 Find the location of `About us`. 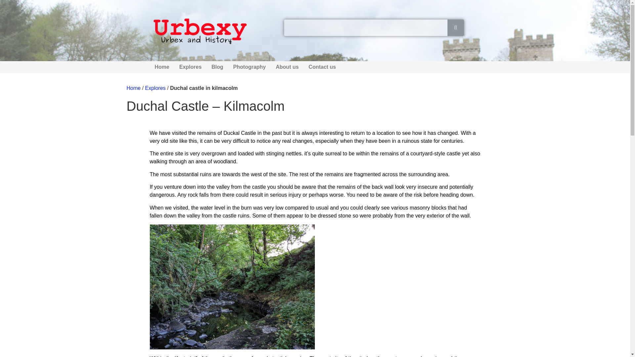

About us is located at coordinates (287, 67).